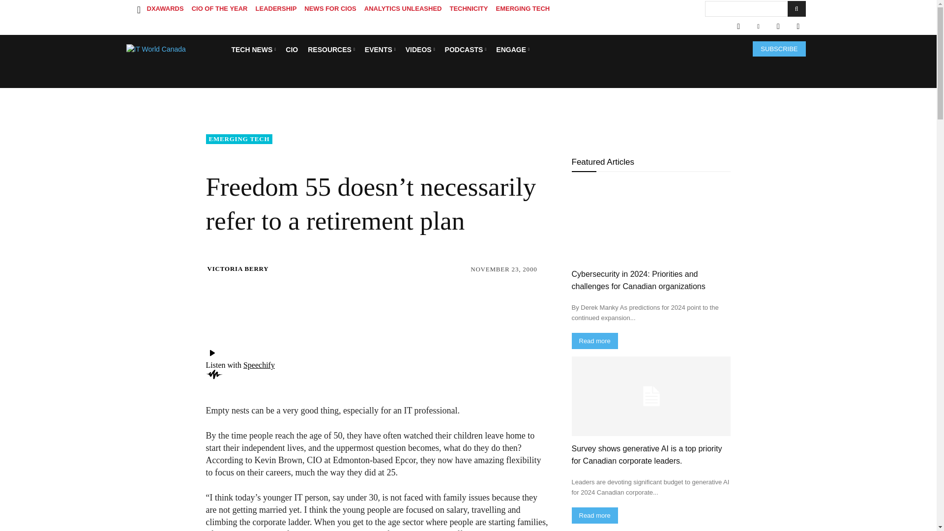  What do you see at coordinates (797, 27) in the screenshot?
I see `Youtube` at bounding box center [797, 27].